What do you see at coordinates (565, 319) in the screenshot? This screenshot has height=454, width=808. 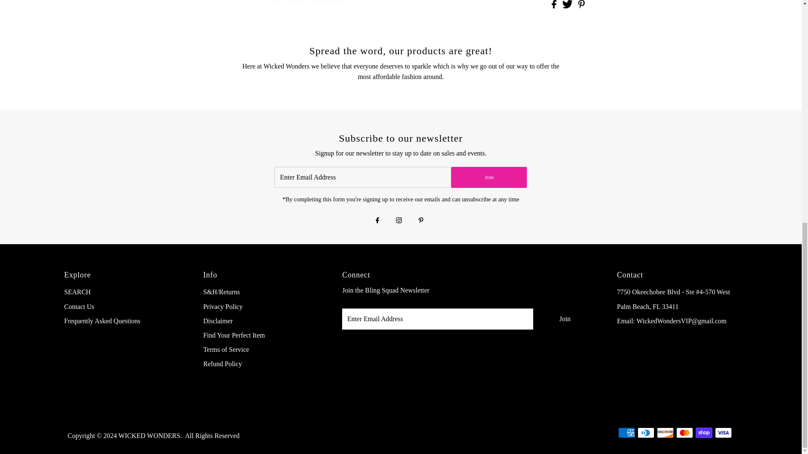 I see `Join` at bounding box center [565, 319].